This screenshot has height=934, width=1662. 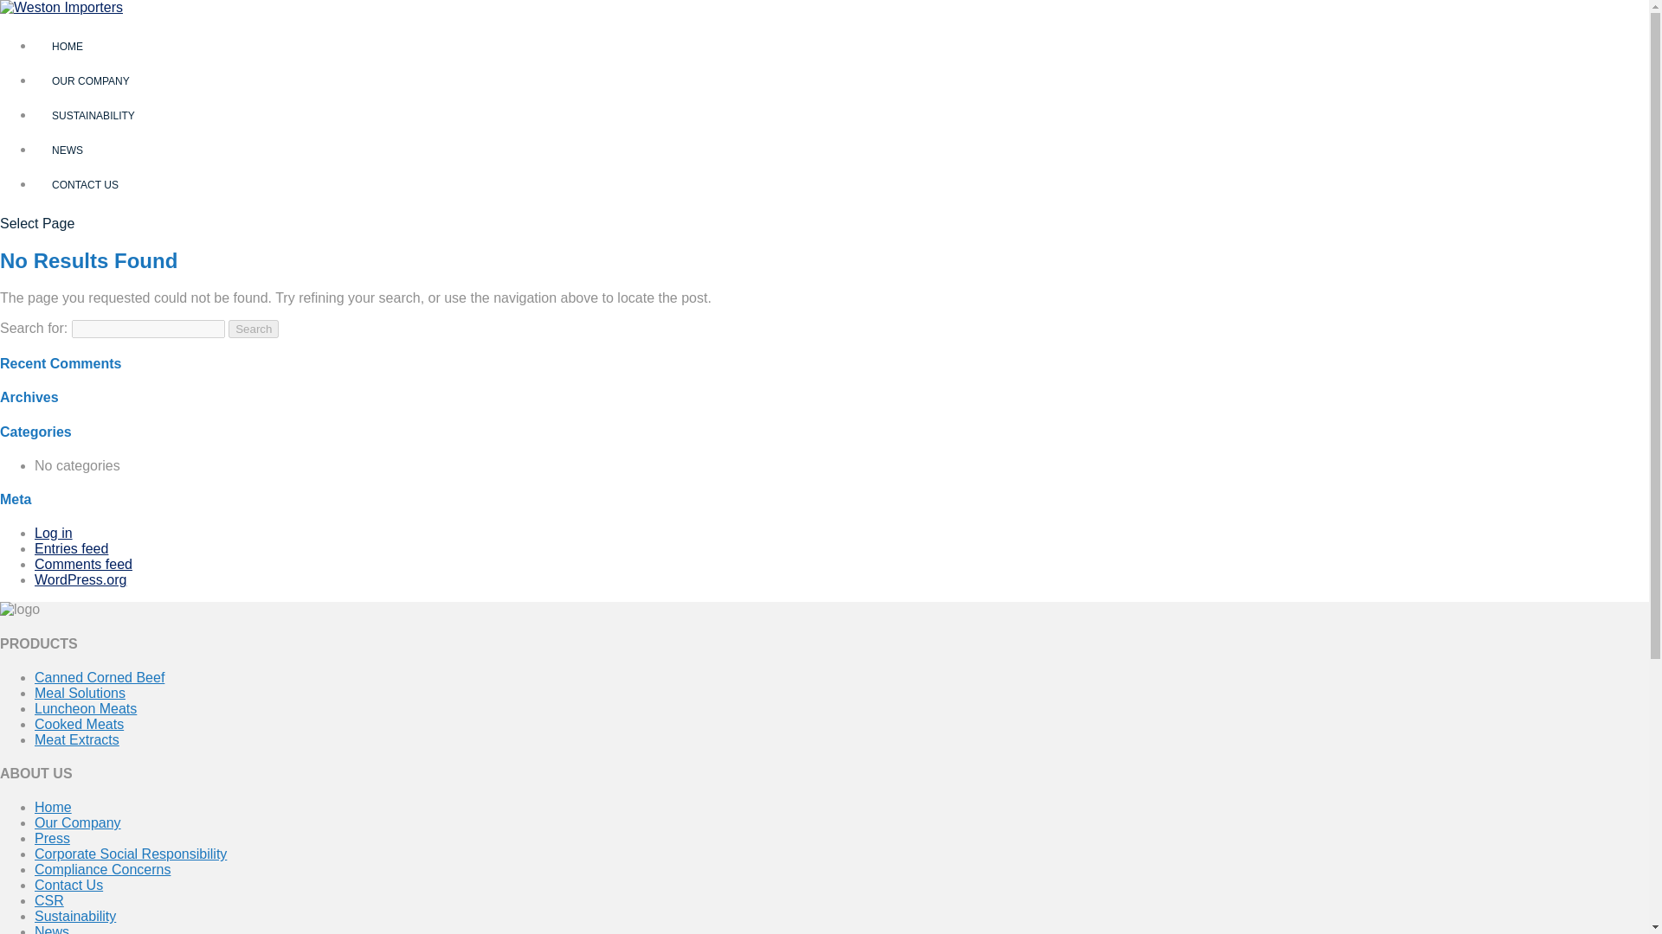 I want to click on Entries feed, so click(x=71, y=548).